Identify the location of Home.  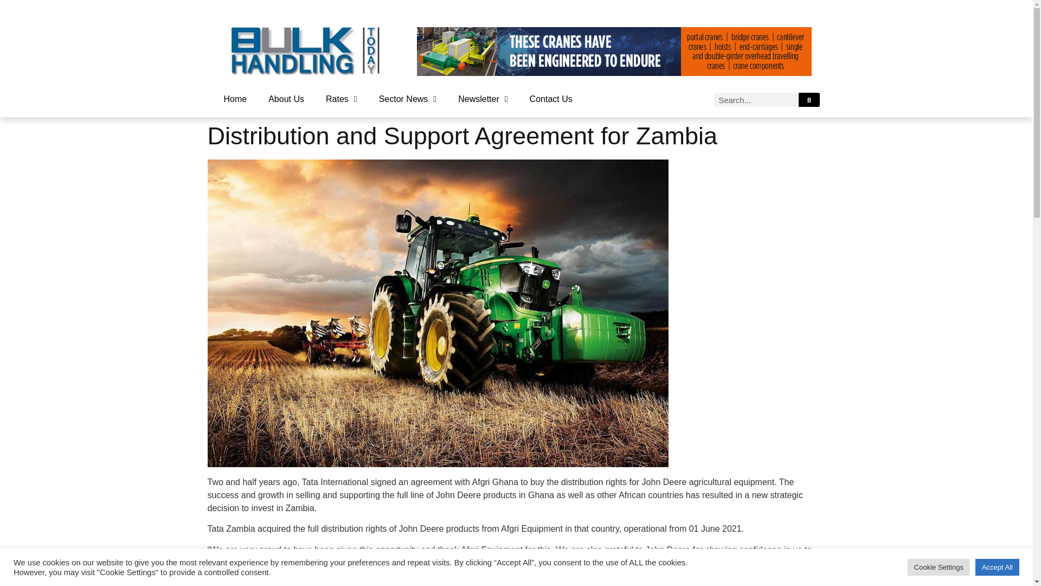
(234, 99).